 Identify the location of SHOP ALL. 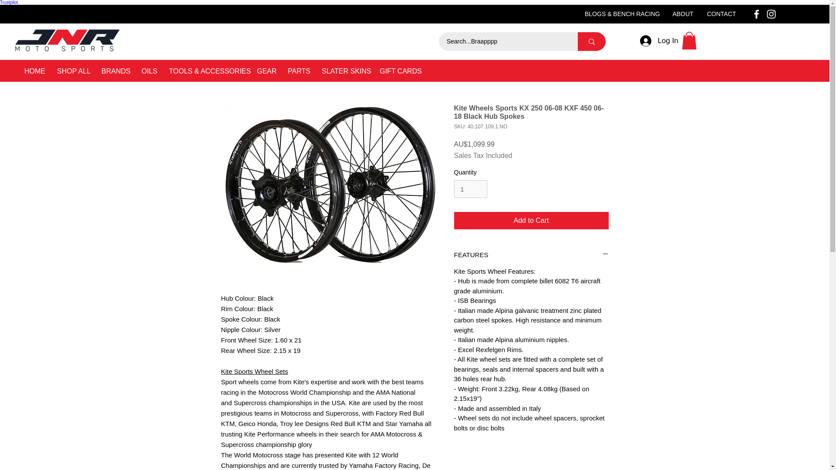
(72, 71).